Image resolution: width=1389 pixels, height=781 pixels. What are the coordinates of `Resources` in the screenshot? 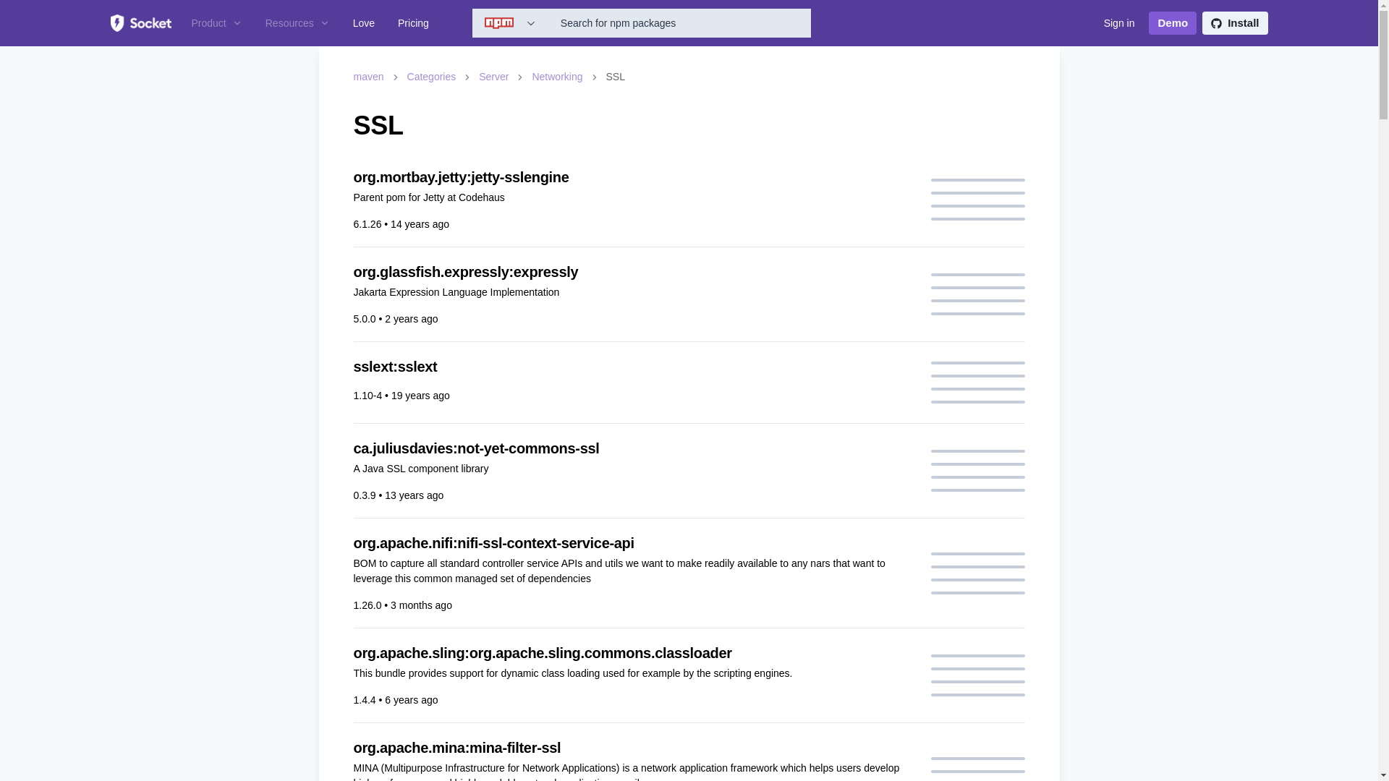 It's located at (298, 22).